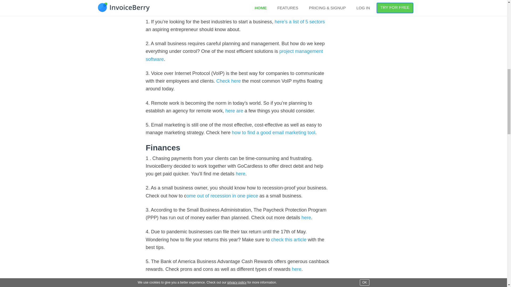 The height and width of the screenshot is (287, 511). Describe the element at coordinates (240, 174) in the screenshot. I see `here` at that location.